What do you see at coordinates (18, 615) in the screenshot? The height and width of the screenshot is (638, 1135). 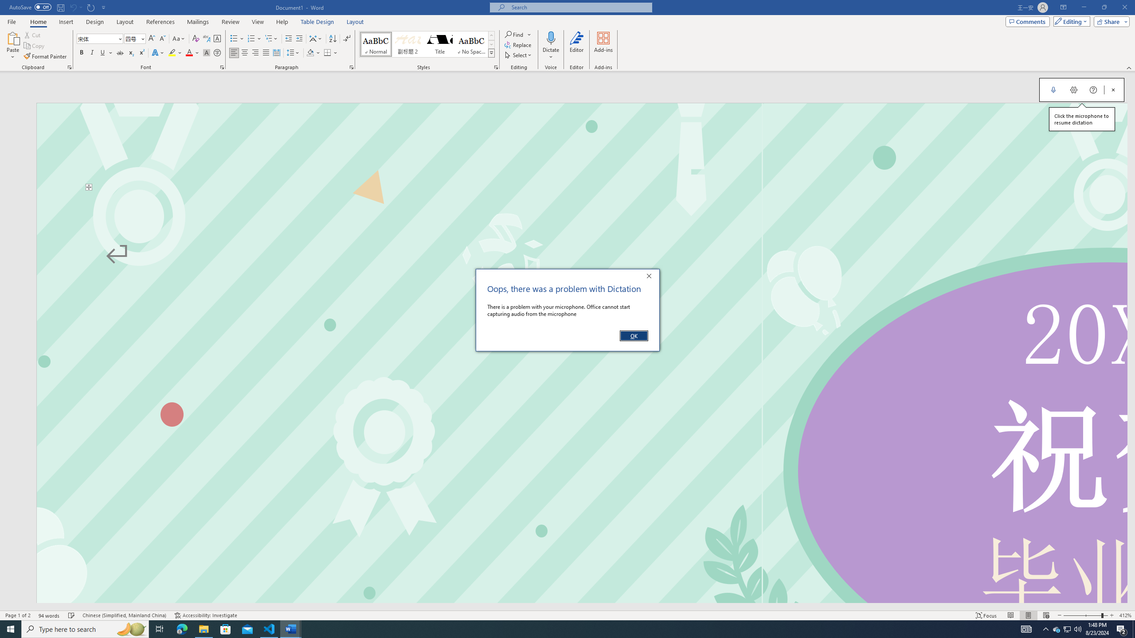 I see `Page Number Page 1 of 2` at bounding box center [18, 615].